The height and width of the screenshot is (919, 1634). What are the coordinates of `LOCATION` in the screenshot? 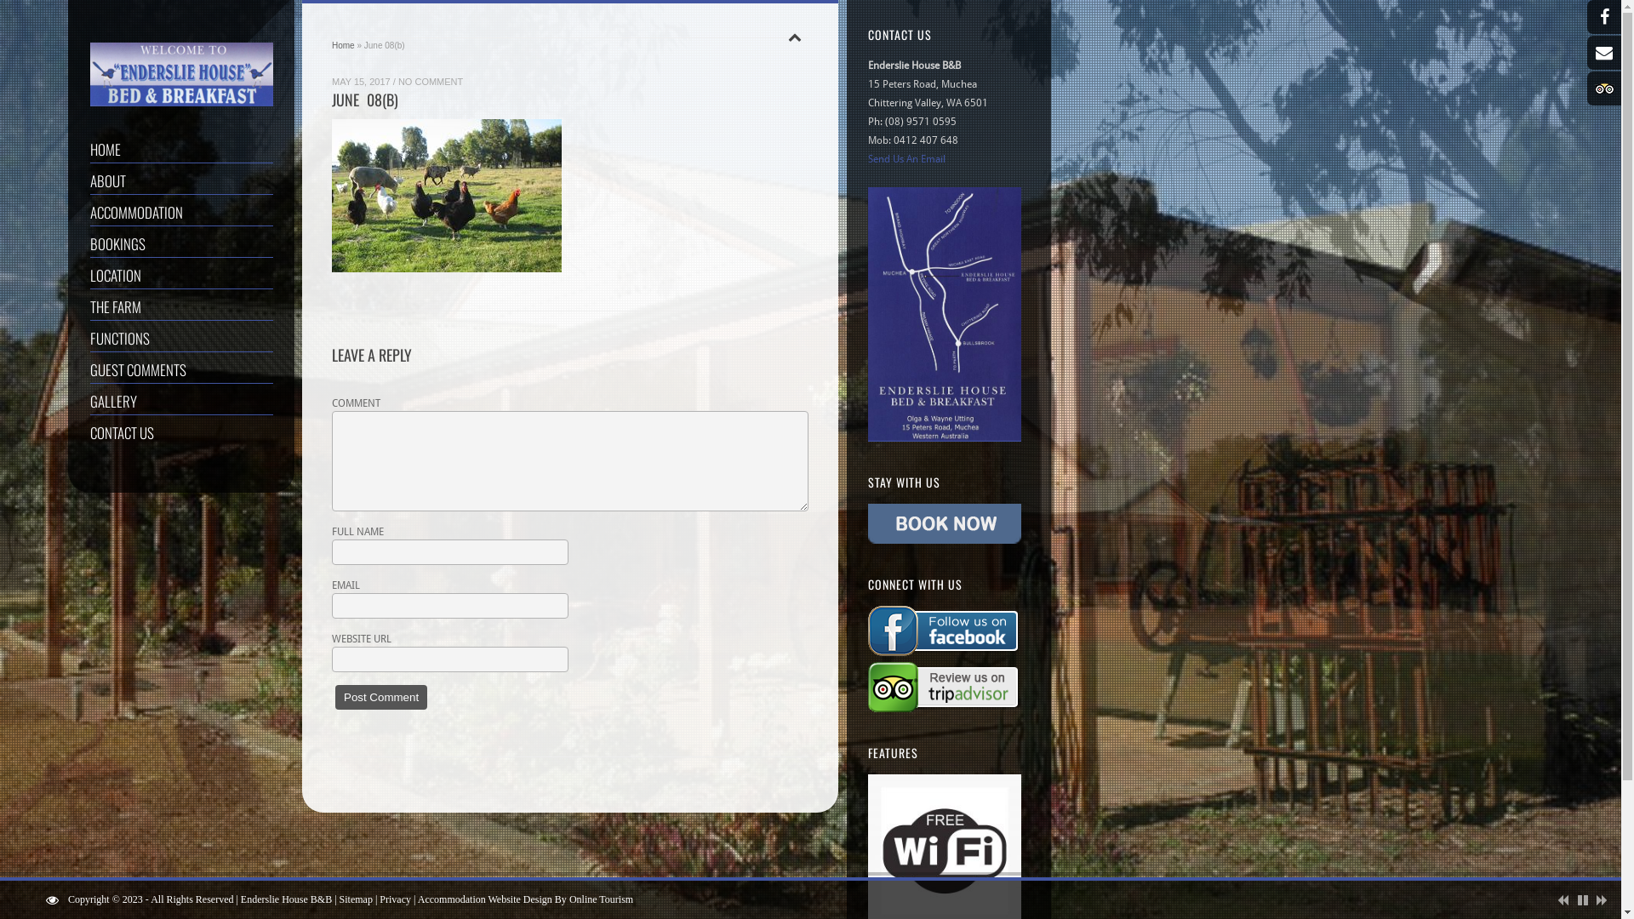 It's located at (182, 276).